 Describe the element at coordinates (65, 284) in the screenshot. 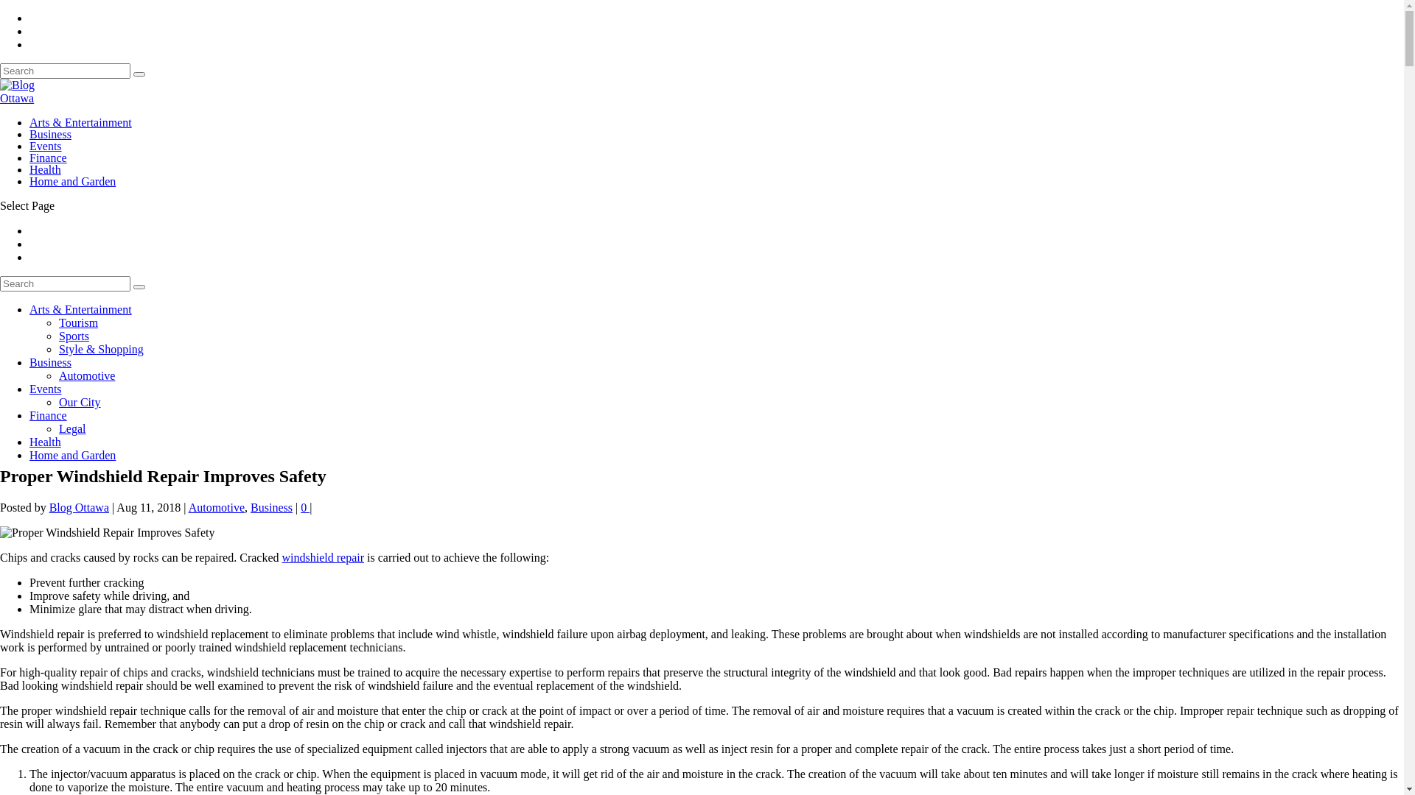

I see `Search for:` at that location.